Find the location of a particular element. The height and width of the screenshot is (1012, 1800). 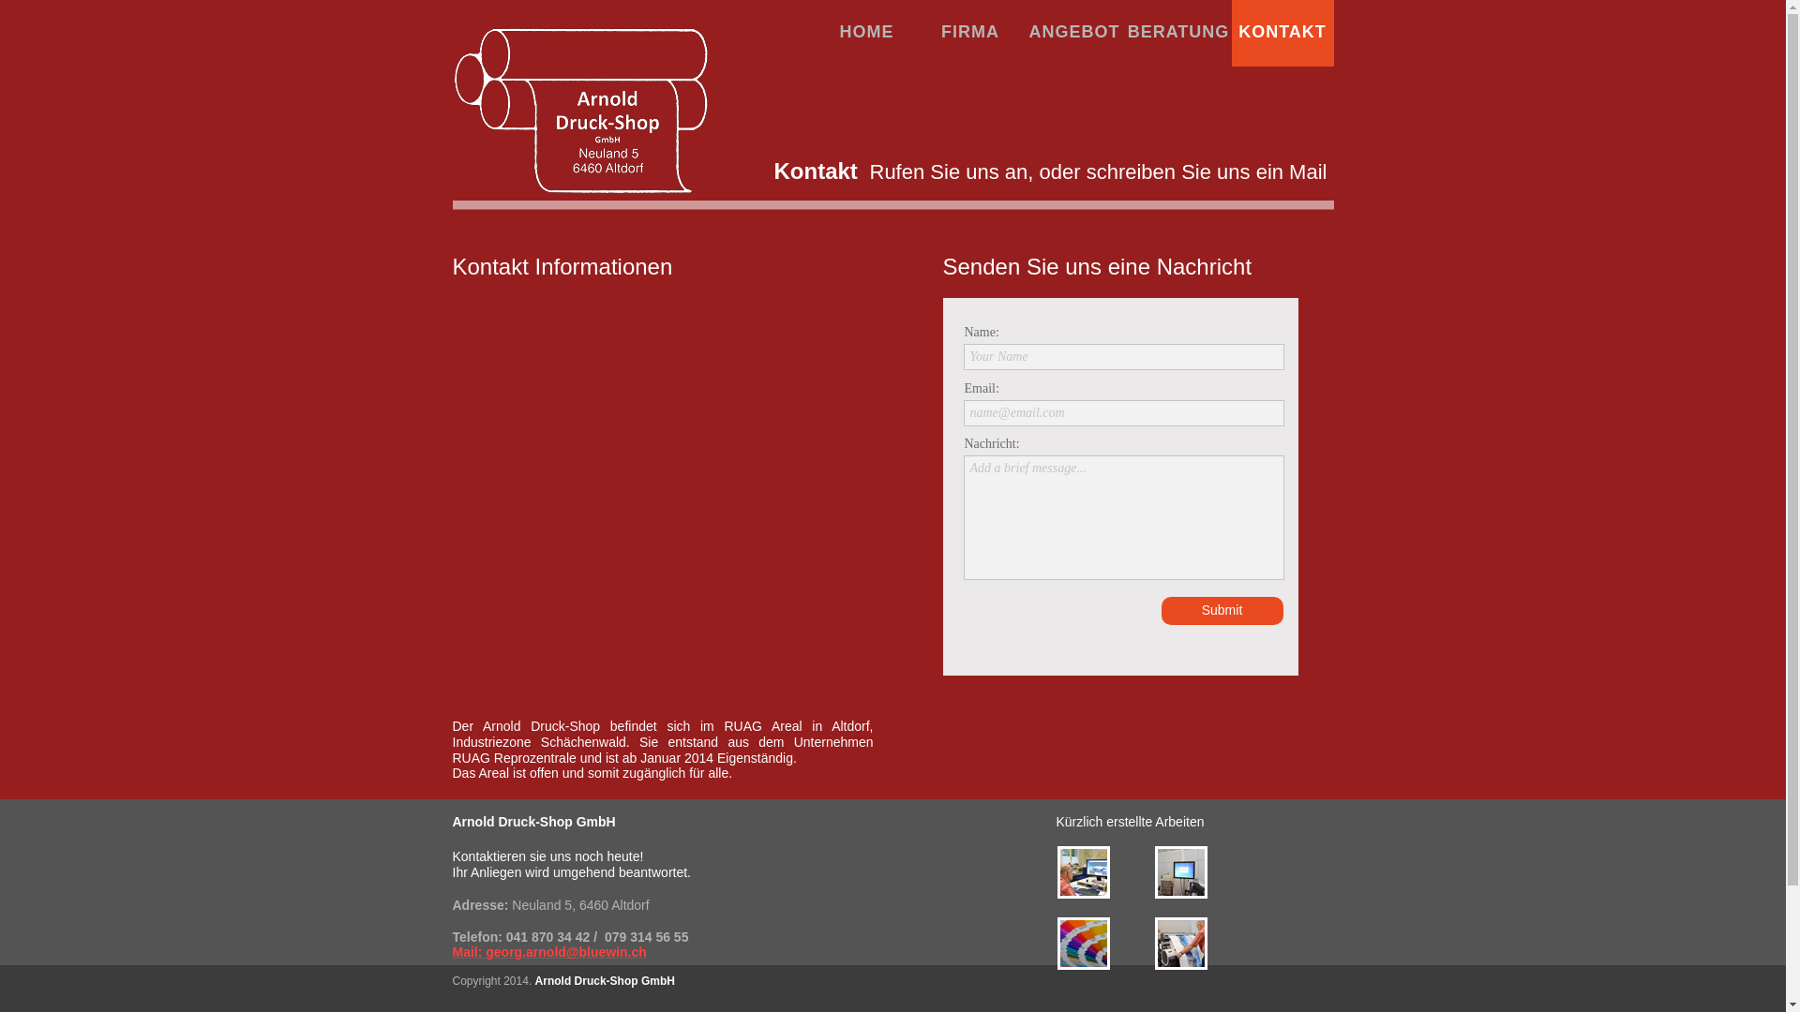

Mail: georg.arnold@bluewin.ch is located at coordinates (549, 952).